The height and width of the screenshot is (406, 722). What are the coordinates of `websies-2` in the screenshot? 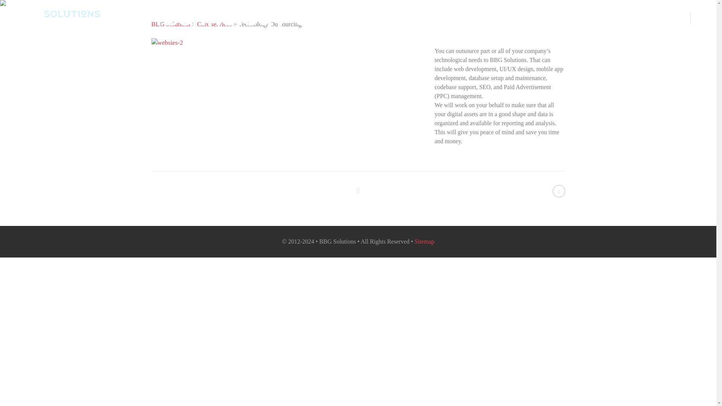 It's located at (167, 42).